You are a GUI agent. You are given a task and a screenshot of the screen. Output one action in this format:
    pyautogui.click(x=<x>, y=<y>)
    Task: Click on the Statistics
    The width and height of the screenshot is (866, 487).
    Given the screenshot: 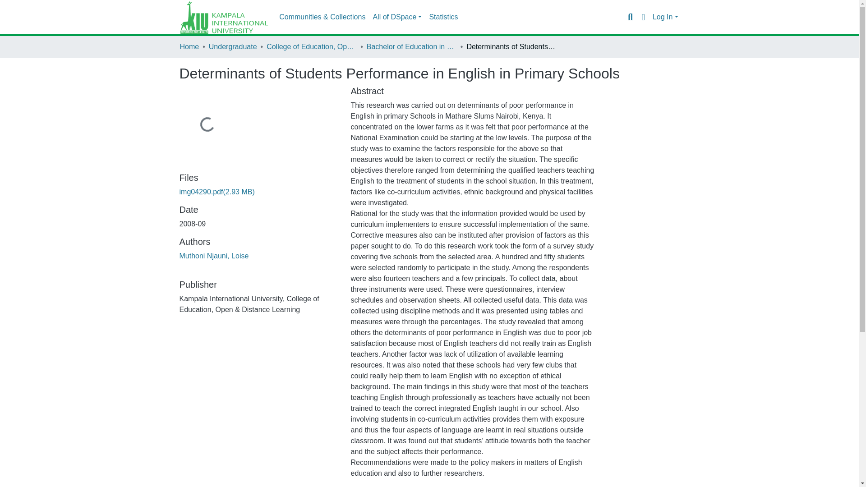 What is the action you would take?
    pyautogui.click(x=443, y=17)
    